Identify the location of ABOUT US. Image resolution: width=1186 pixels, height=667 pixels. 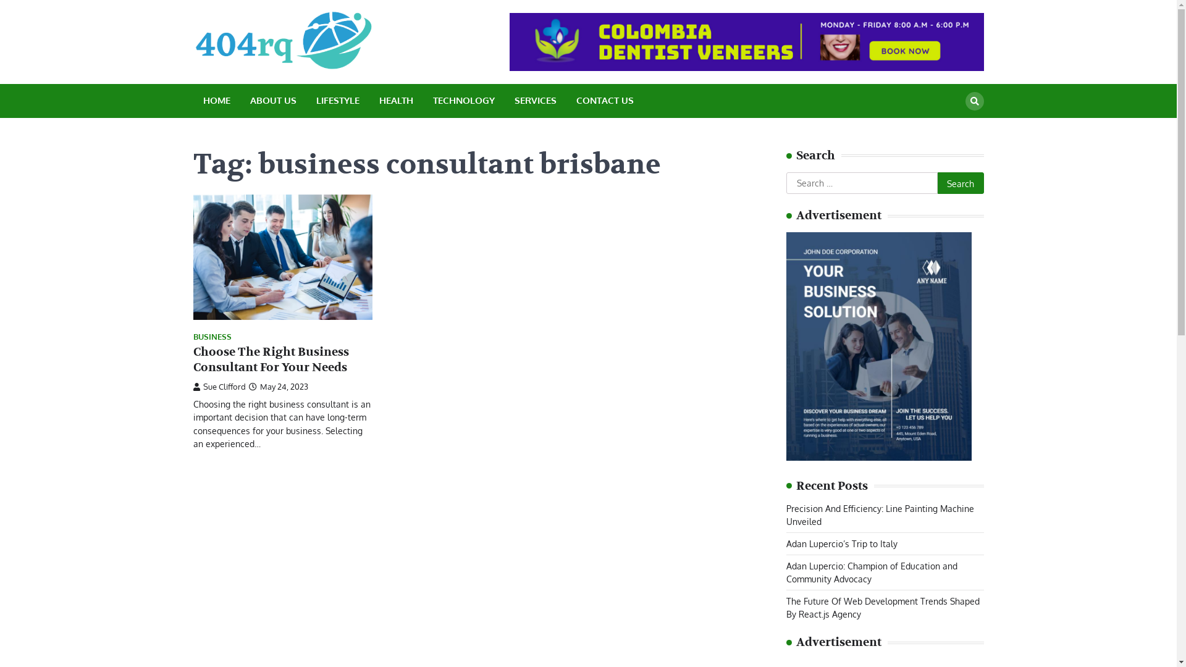
(273, 101).